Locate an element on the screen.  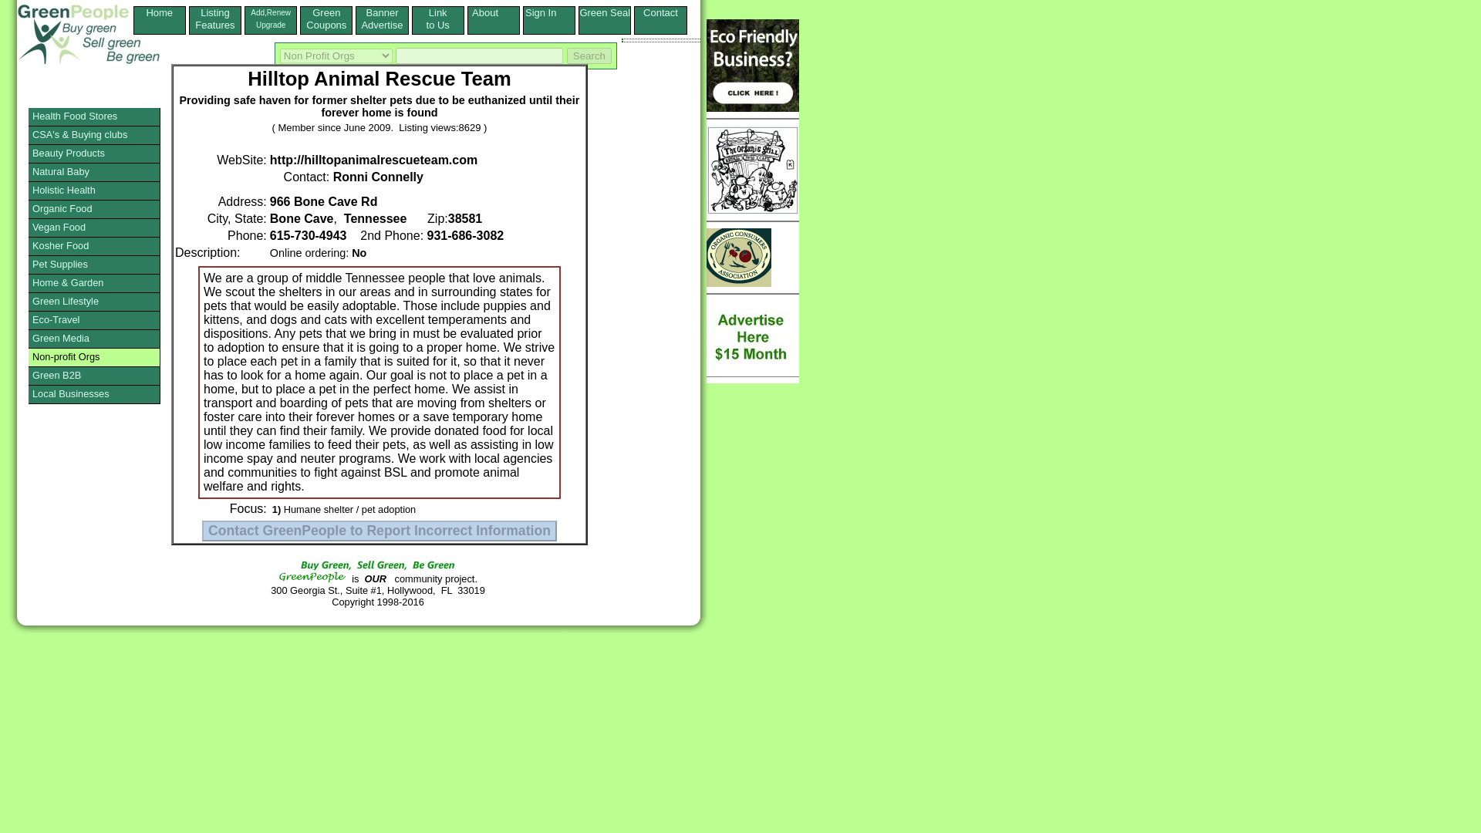
Green Lifestyle is located at coordinates (94, 302).